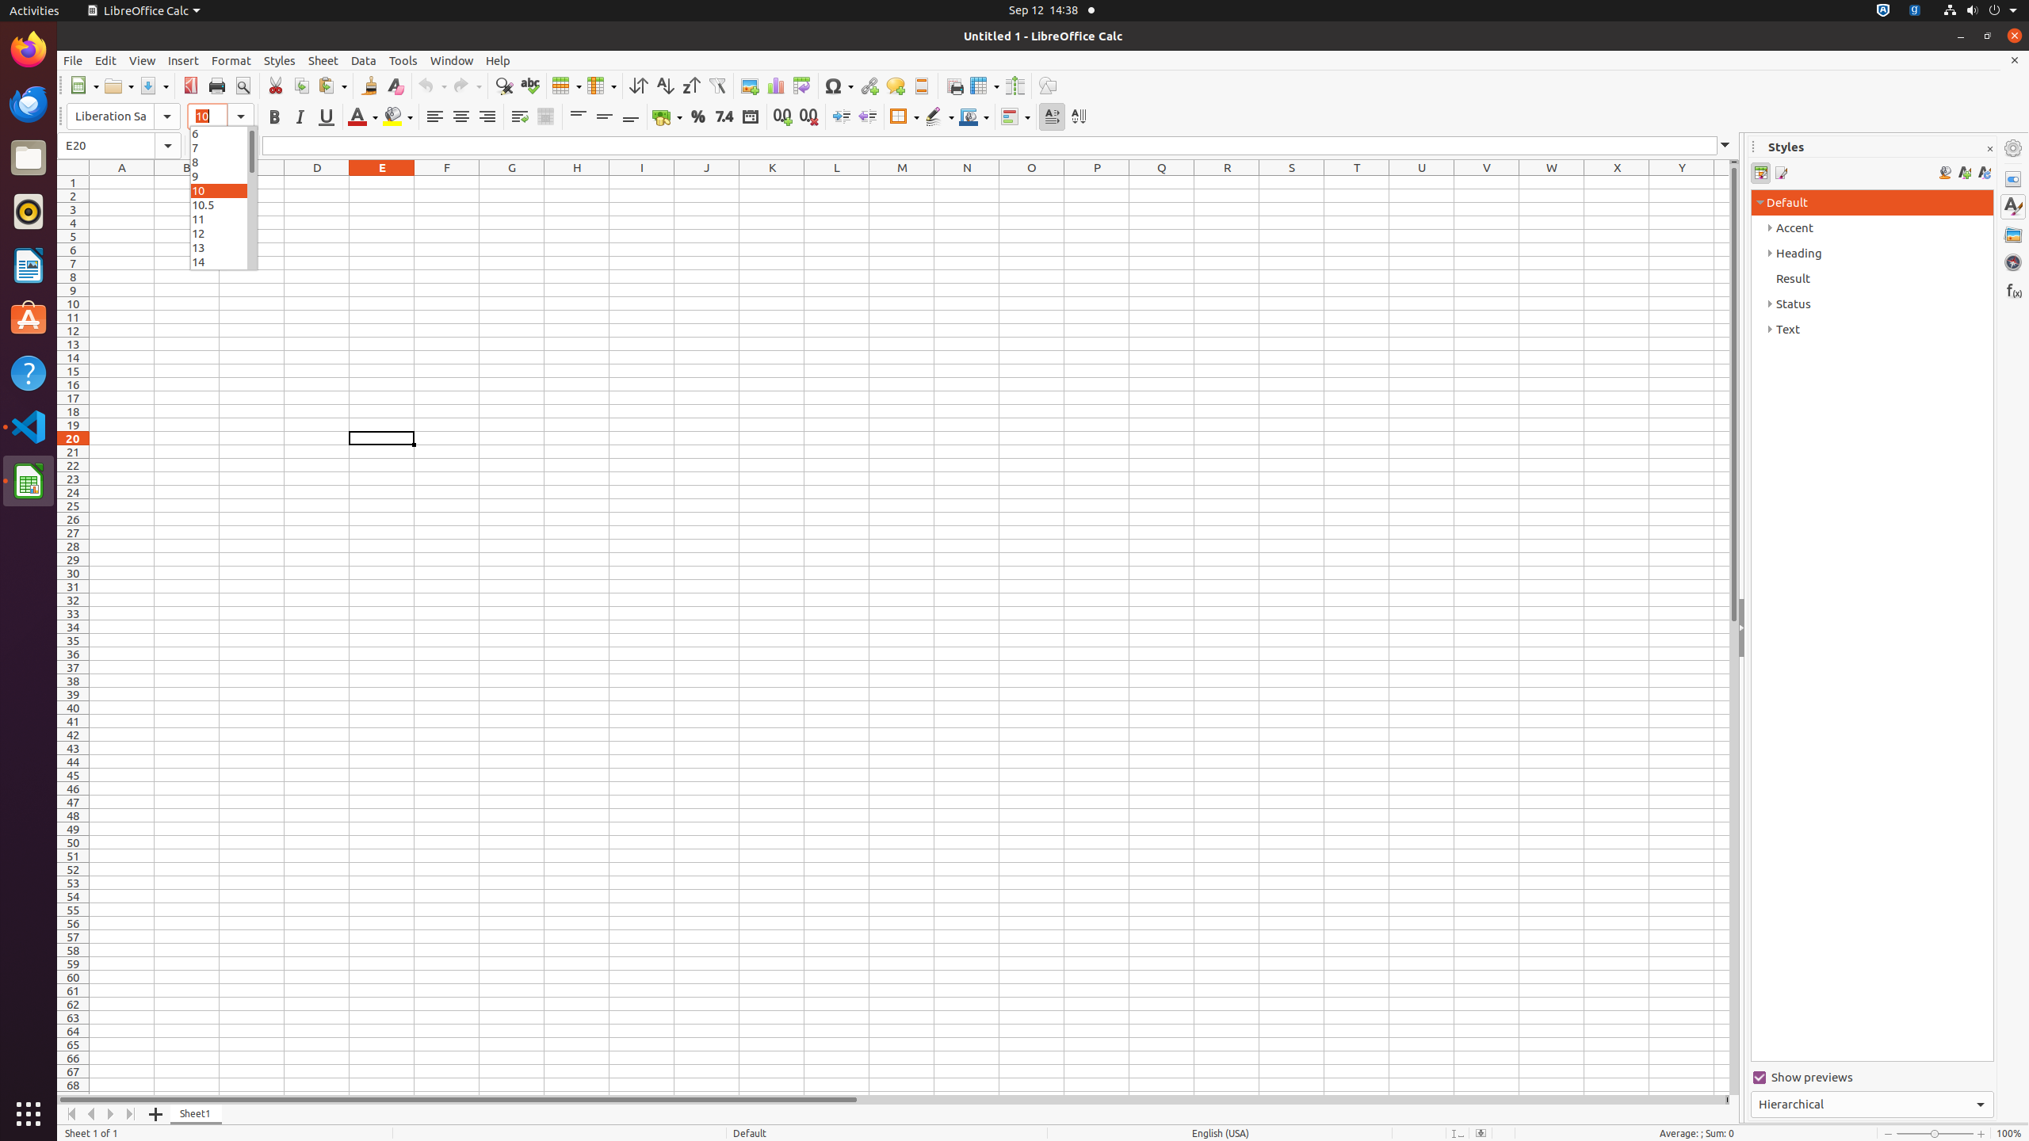  I want to click on K1, so click(772, 182).